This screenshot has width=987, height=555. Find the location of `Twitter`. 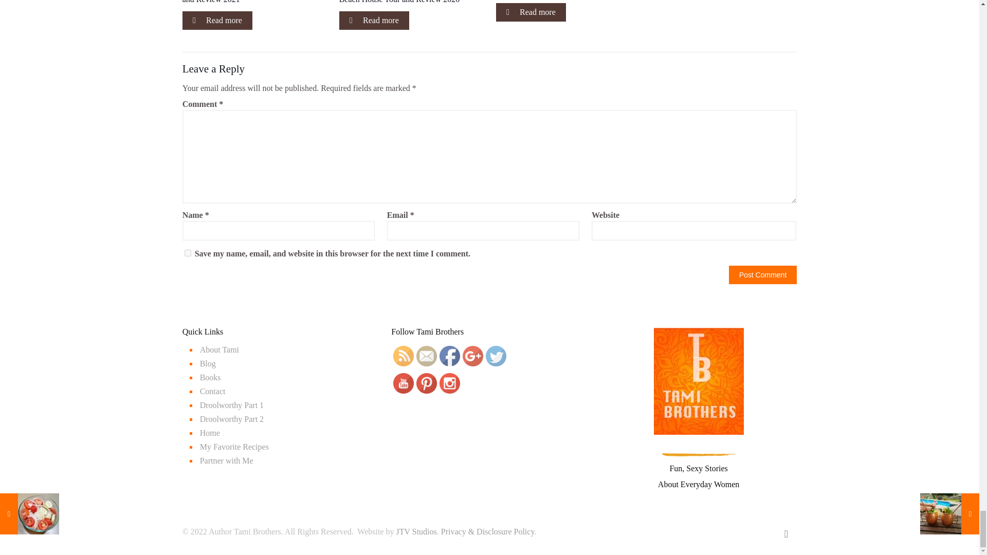

Twitter is located at coordinates (732, 532).